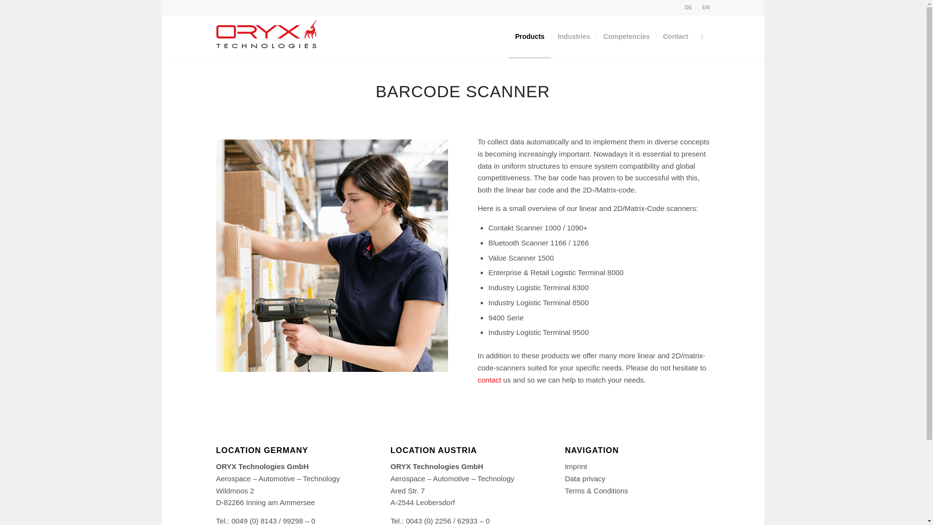 This screenshot has width=933, height=525. What do you see at coordinates (331, 256) in the screenshot?
I see `logistik` at bounding box center [331, 256].